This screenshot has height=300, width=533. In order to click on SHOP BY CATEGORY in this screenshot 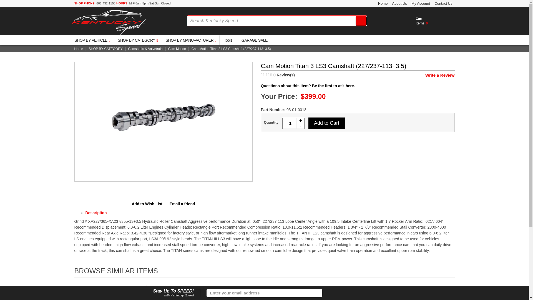, I will do `click(137, 40)`.